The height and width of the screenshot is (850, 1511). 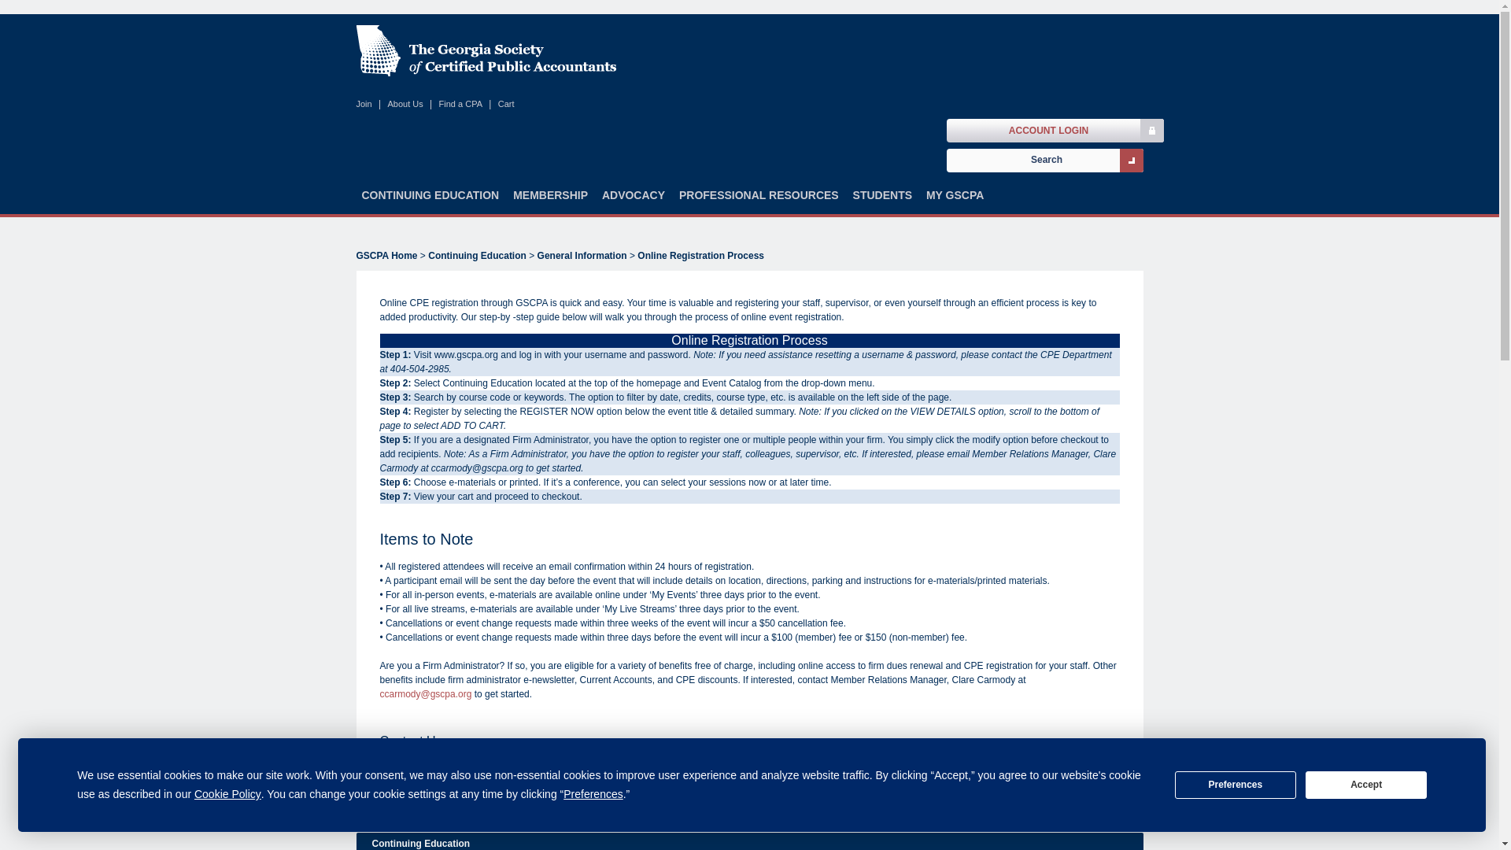 I want to click on Accept, so click(x=1365, y=785).